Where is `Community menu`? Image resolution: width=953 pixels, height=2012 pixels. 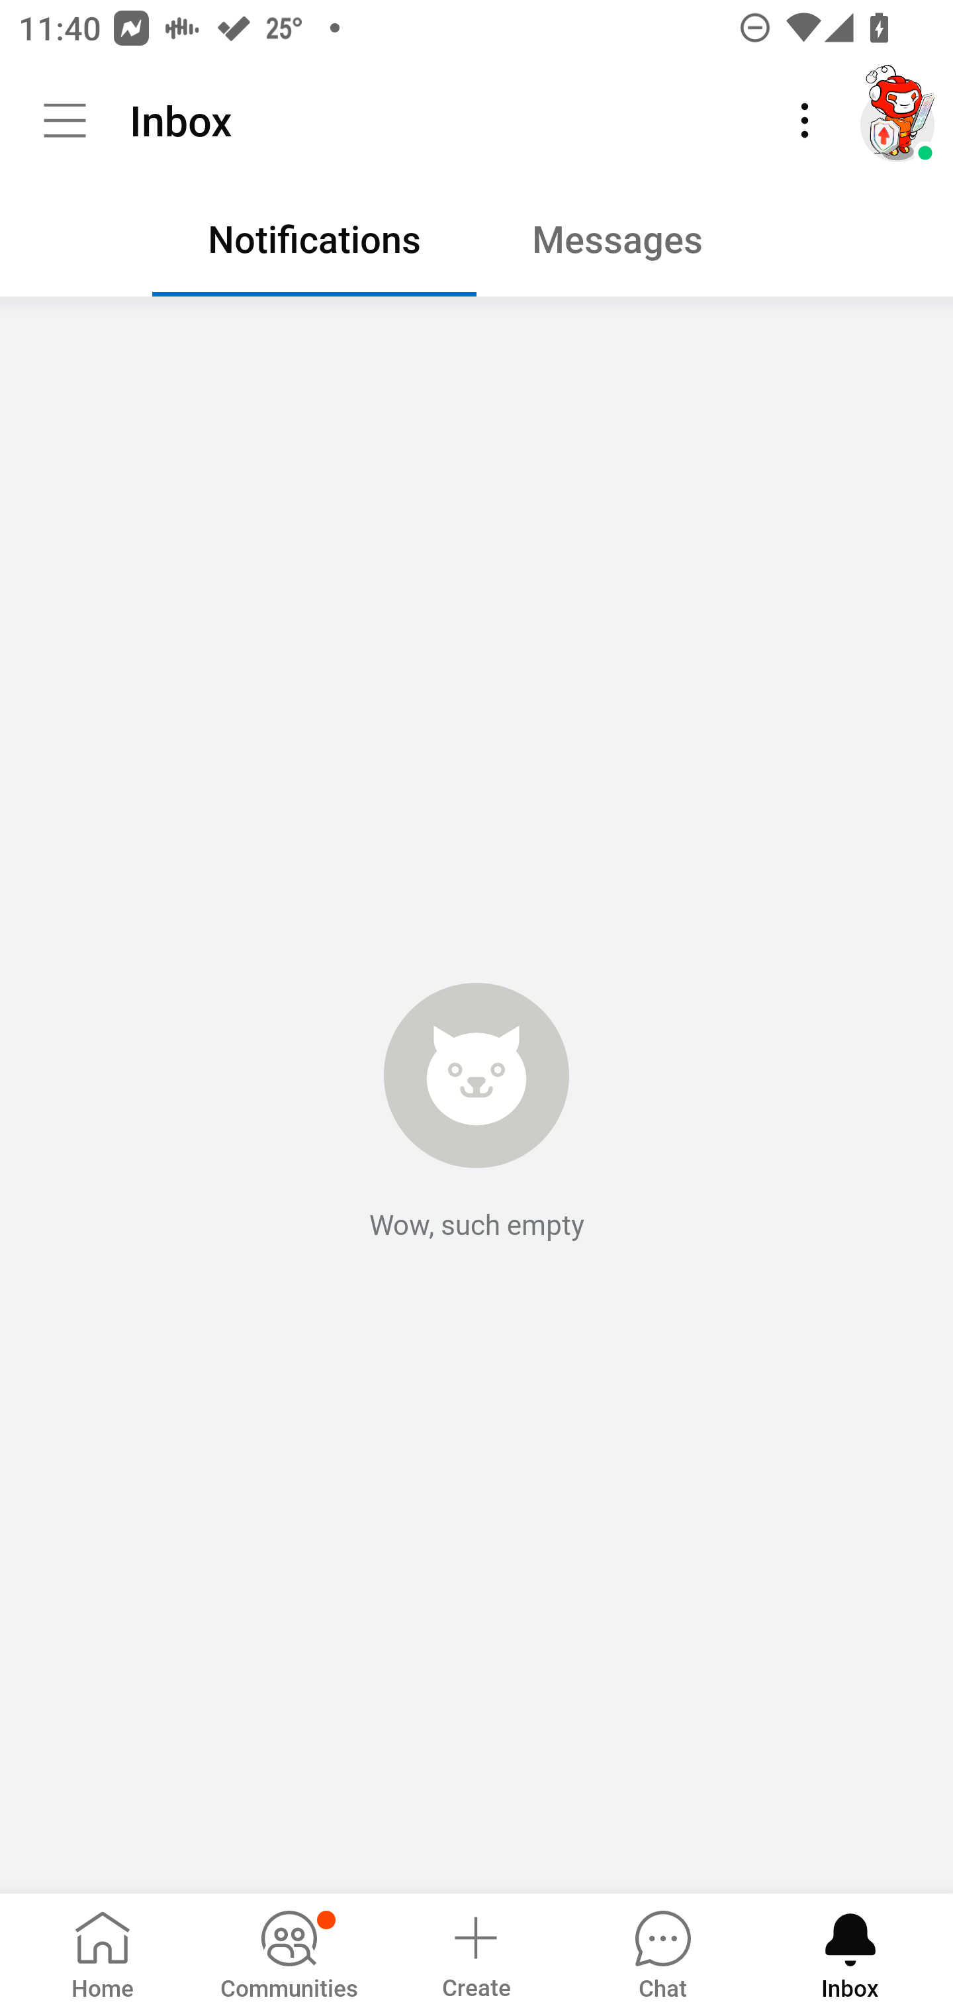 Community menu is located at coordinates (65, 120).